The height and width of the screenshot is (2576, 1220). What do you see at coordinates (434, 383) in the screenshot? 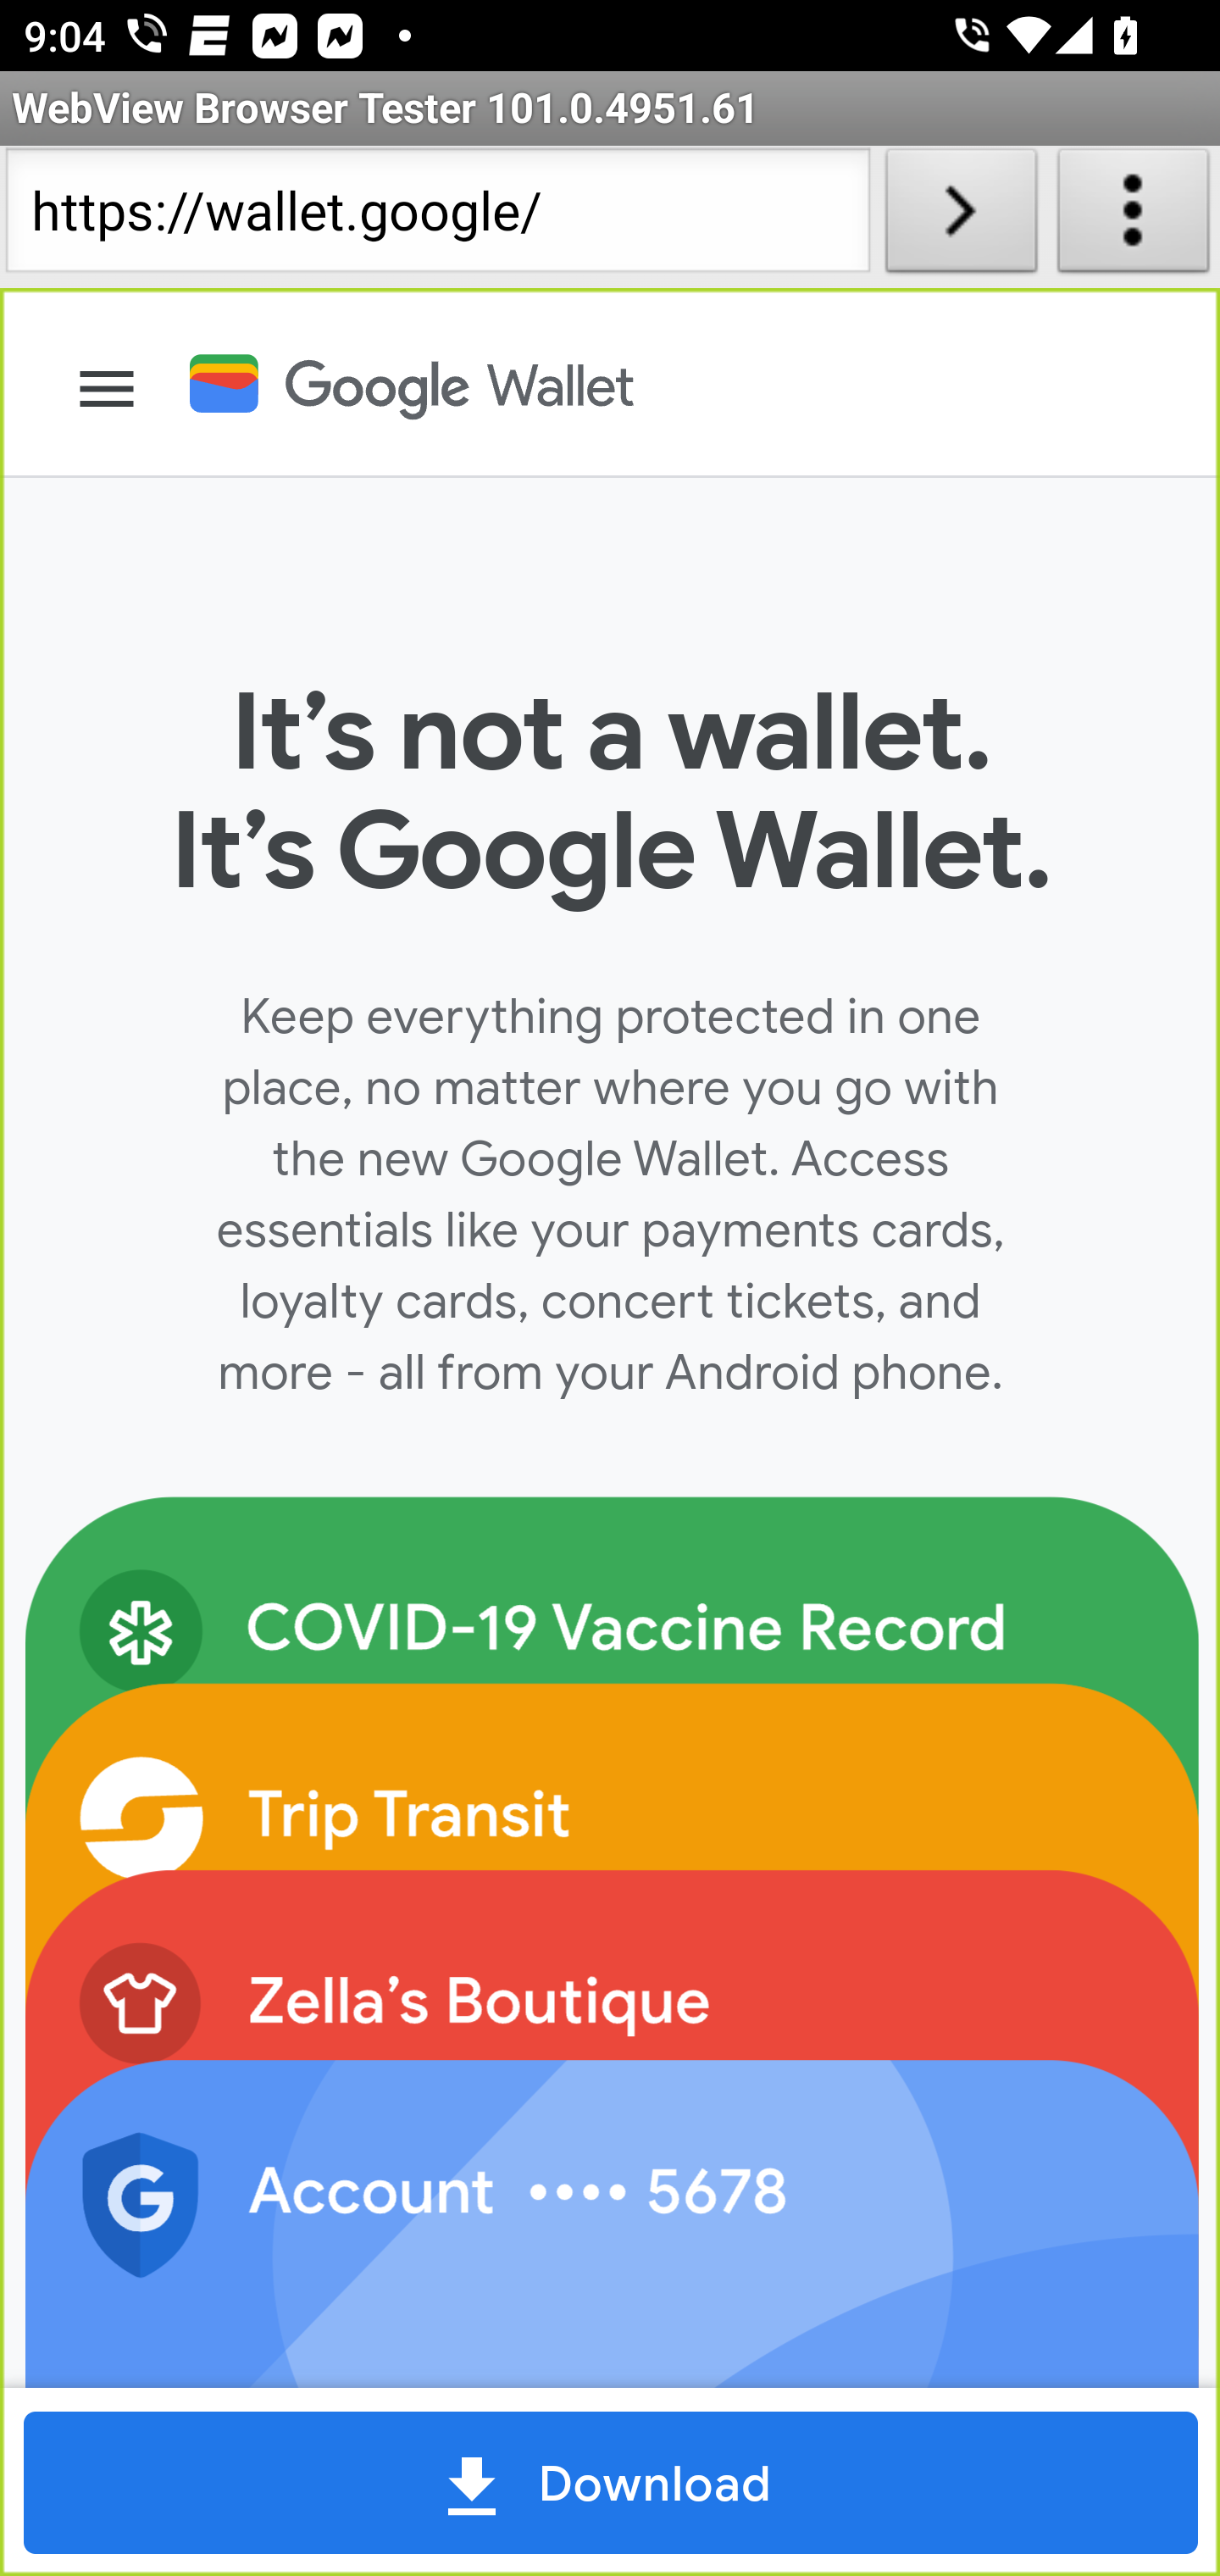
I see `Google Wallet Logo` at bounding box center [434, 383].